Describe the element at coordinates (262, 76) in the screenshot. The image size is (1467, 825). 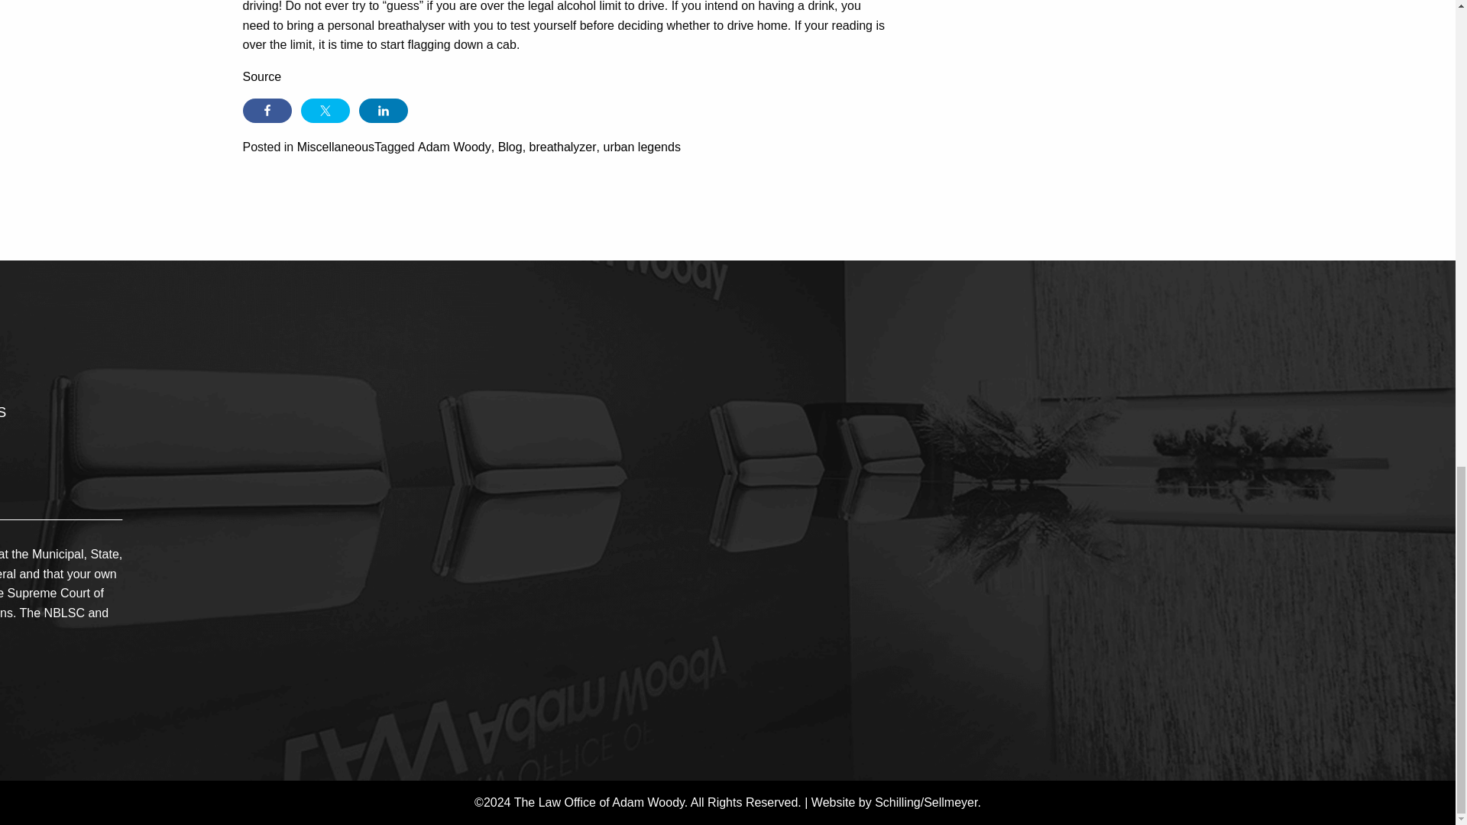
I see `Source` at that location.